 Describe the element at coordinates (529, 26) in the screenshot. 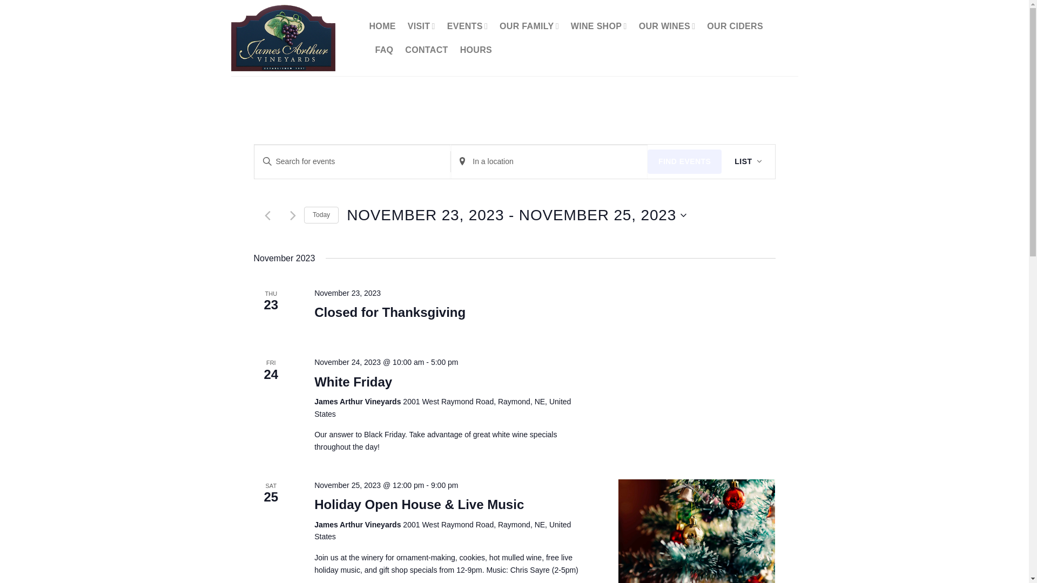

I see `OUR FAMILY` at that location.